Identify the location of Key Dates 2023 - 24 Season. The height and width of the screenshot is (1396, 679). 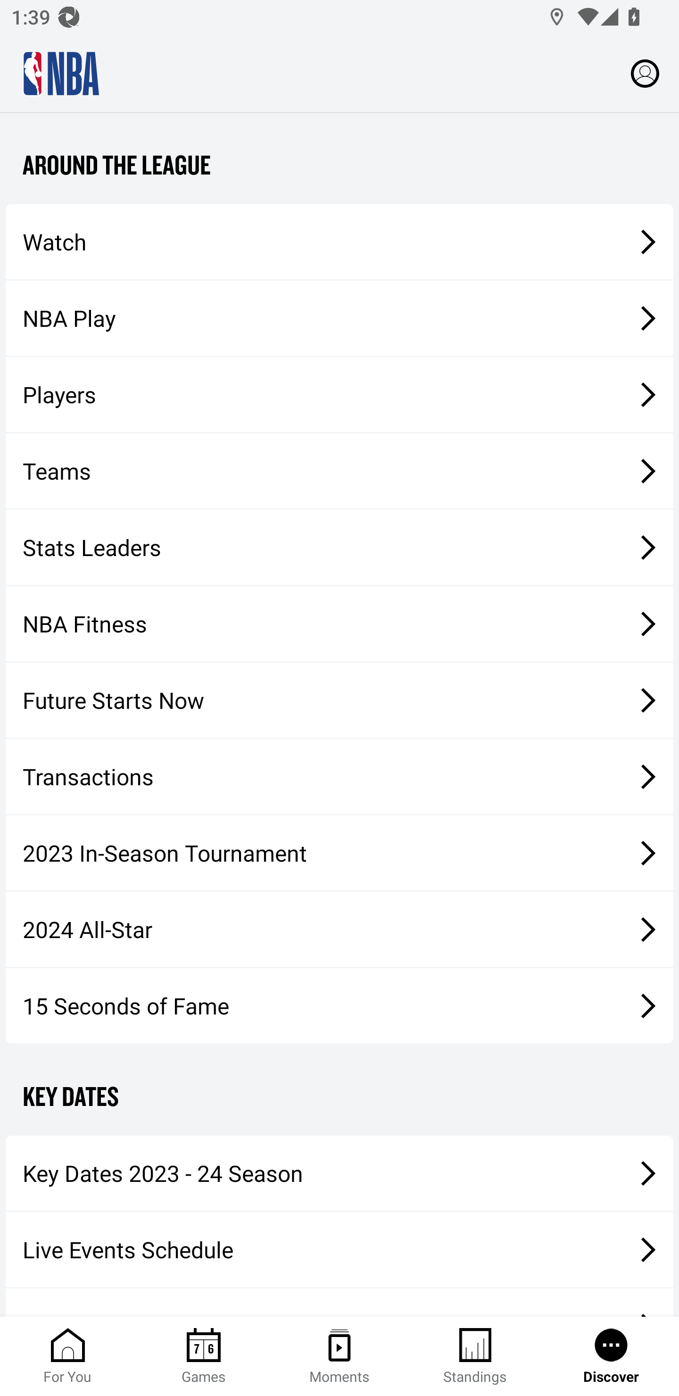
(339, 1173).